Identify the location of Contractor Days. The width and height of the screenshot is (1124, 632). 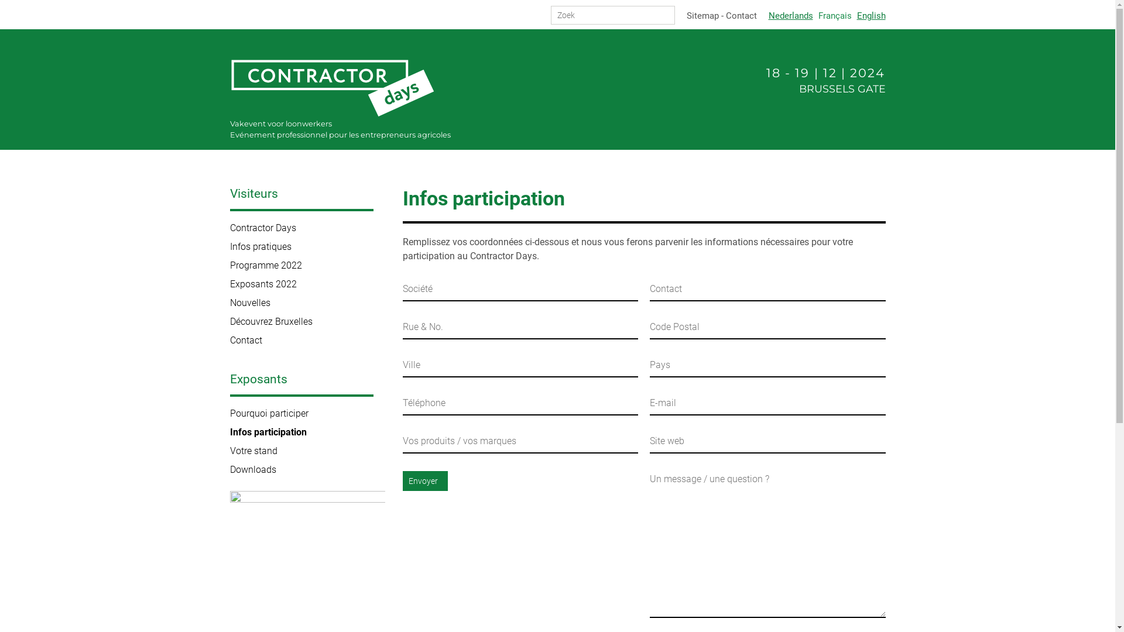
(307, 228).